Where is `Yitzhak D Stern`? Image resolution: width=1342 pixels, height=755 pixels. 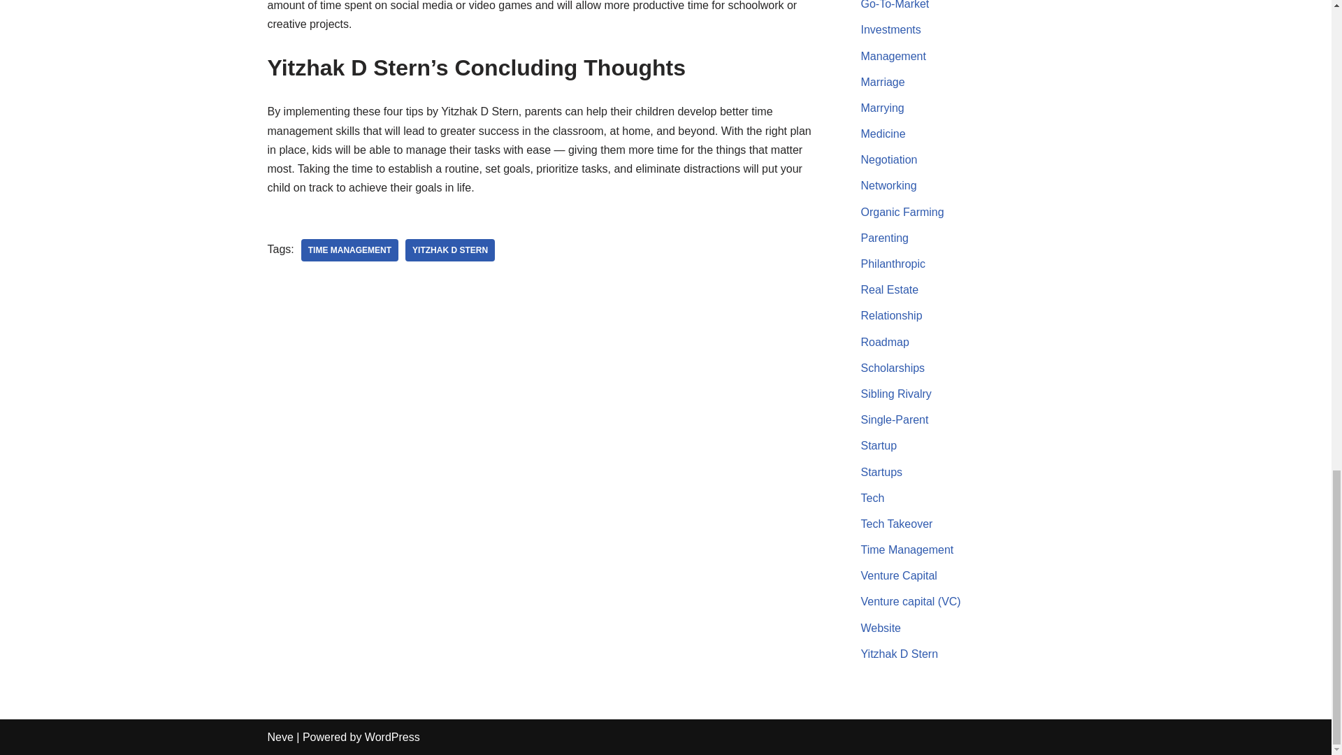
Yitzhak D Stern is located at coordinates (450, 250).